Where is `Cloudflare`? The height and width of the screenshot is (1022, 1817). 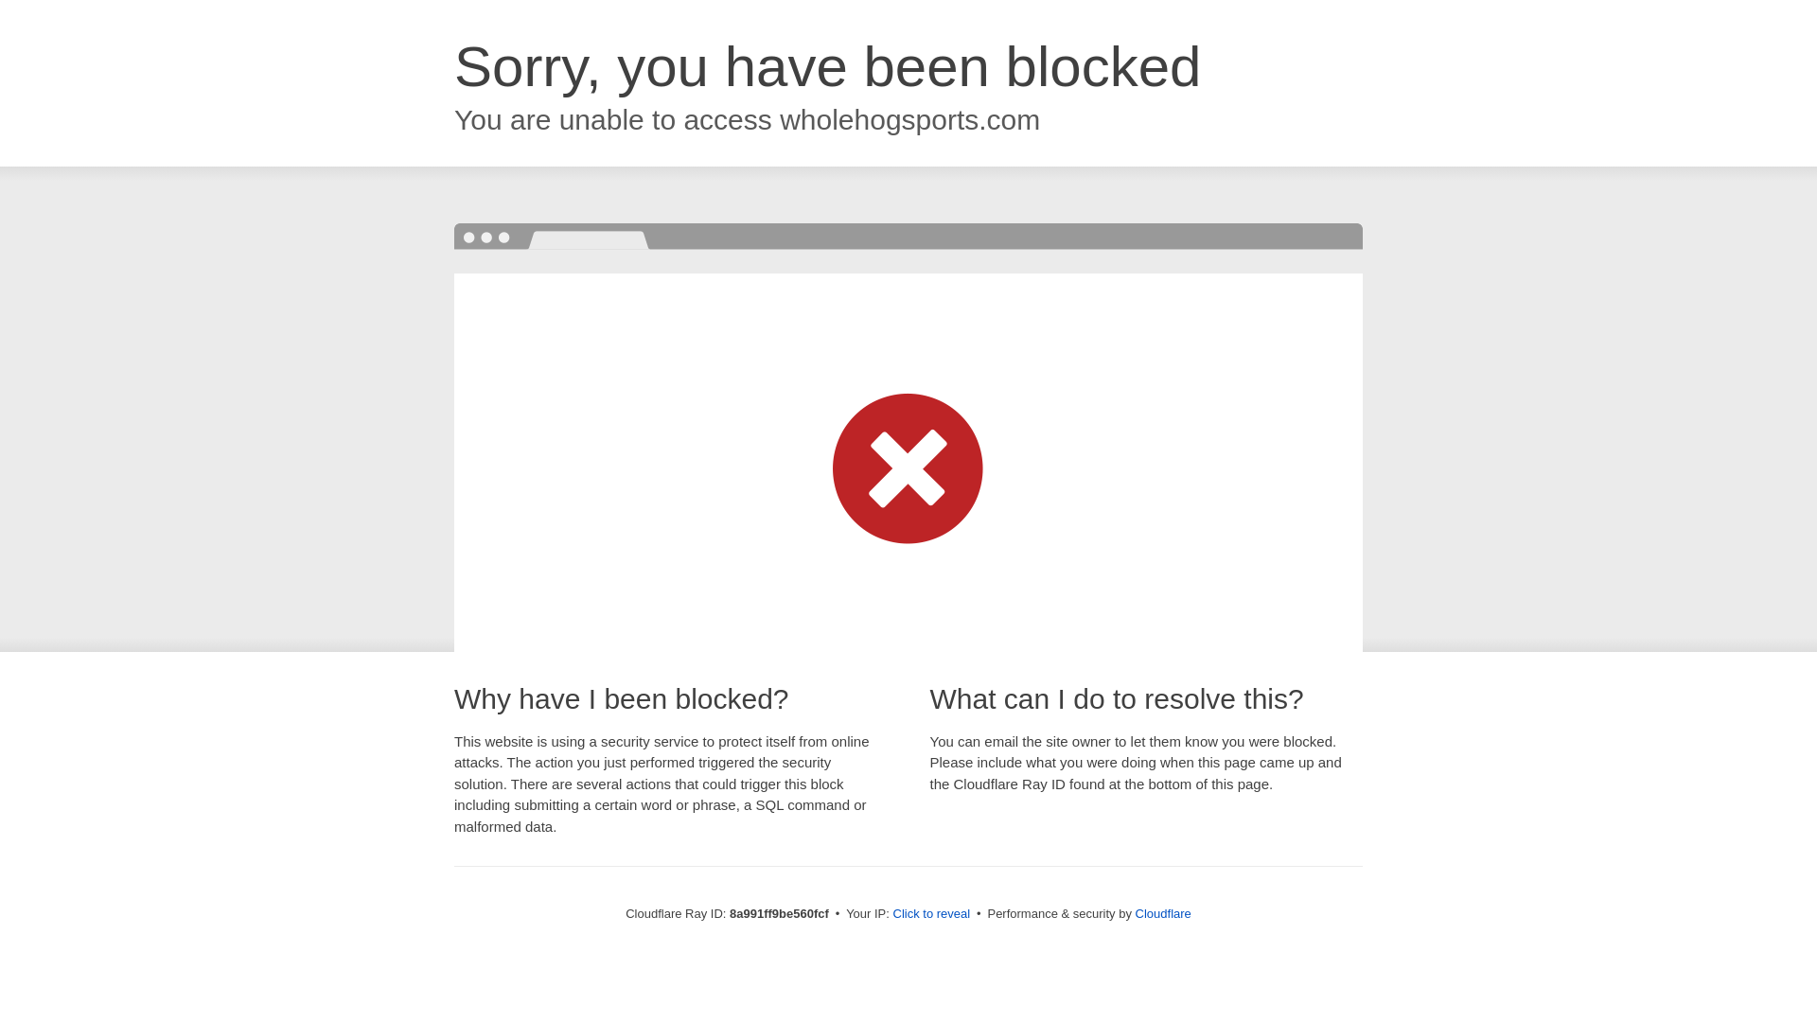 Cloudflare is located at coordinates (1164, 913).